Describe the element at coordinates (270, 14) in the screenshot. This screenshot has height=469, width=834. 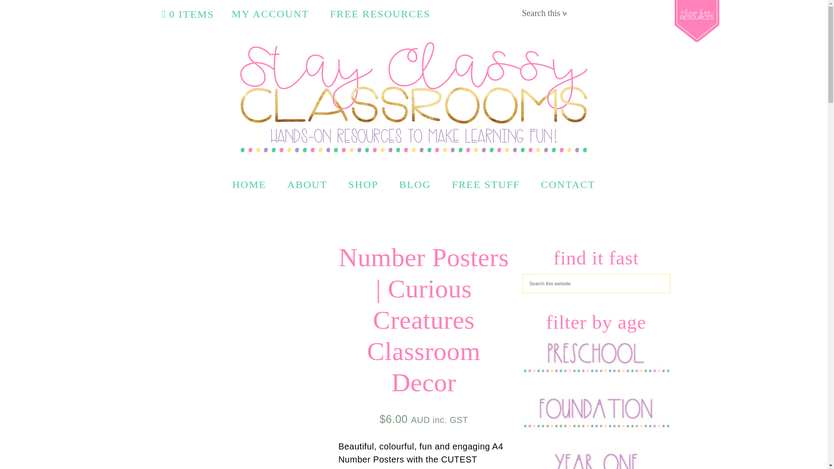
I see `MY ACCOUNT` at that location.